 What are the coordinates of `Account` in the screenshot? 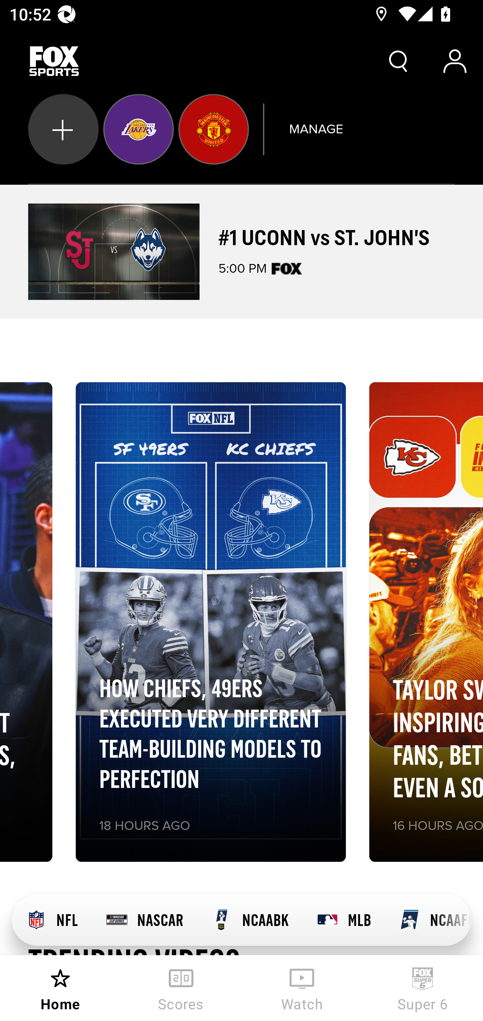 It's located at (455, 61).